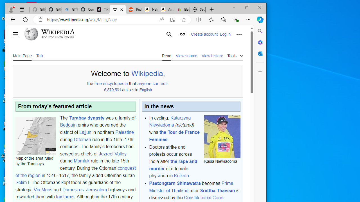  I want to click on conquest of the region, so click(75, 172).